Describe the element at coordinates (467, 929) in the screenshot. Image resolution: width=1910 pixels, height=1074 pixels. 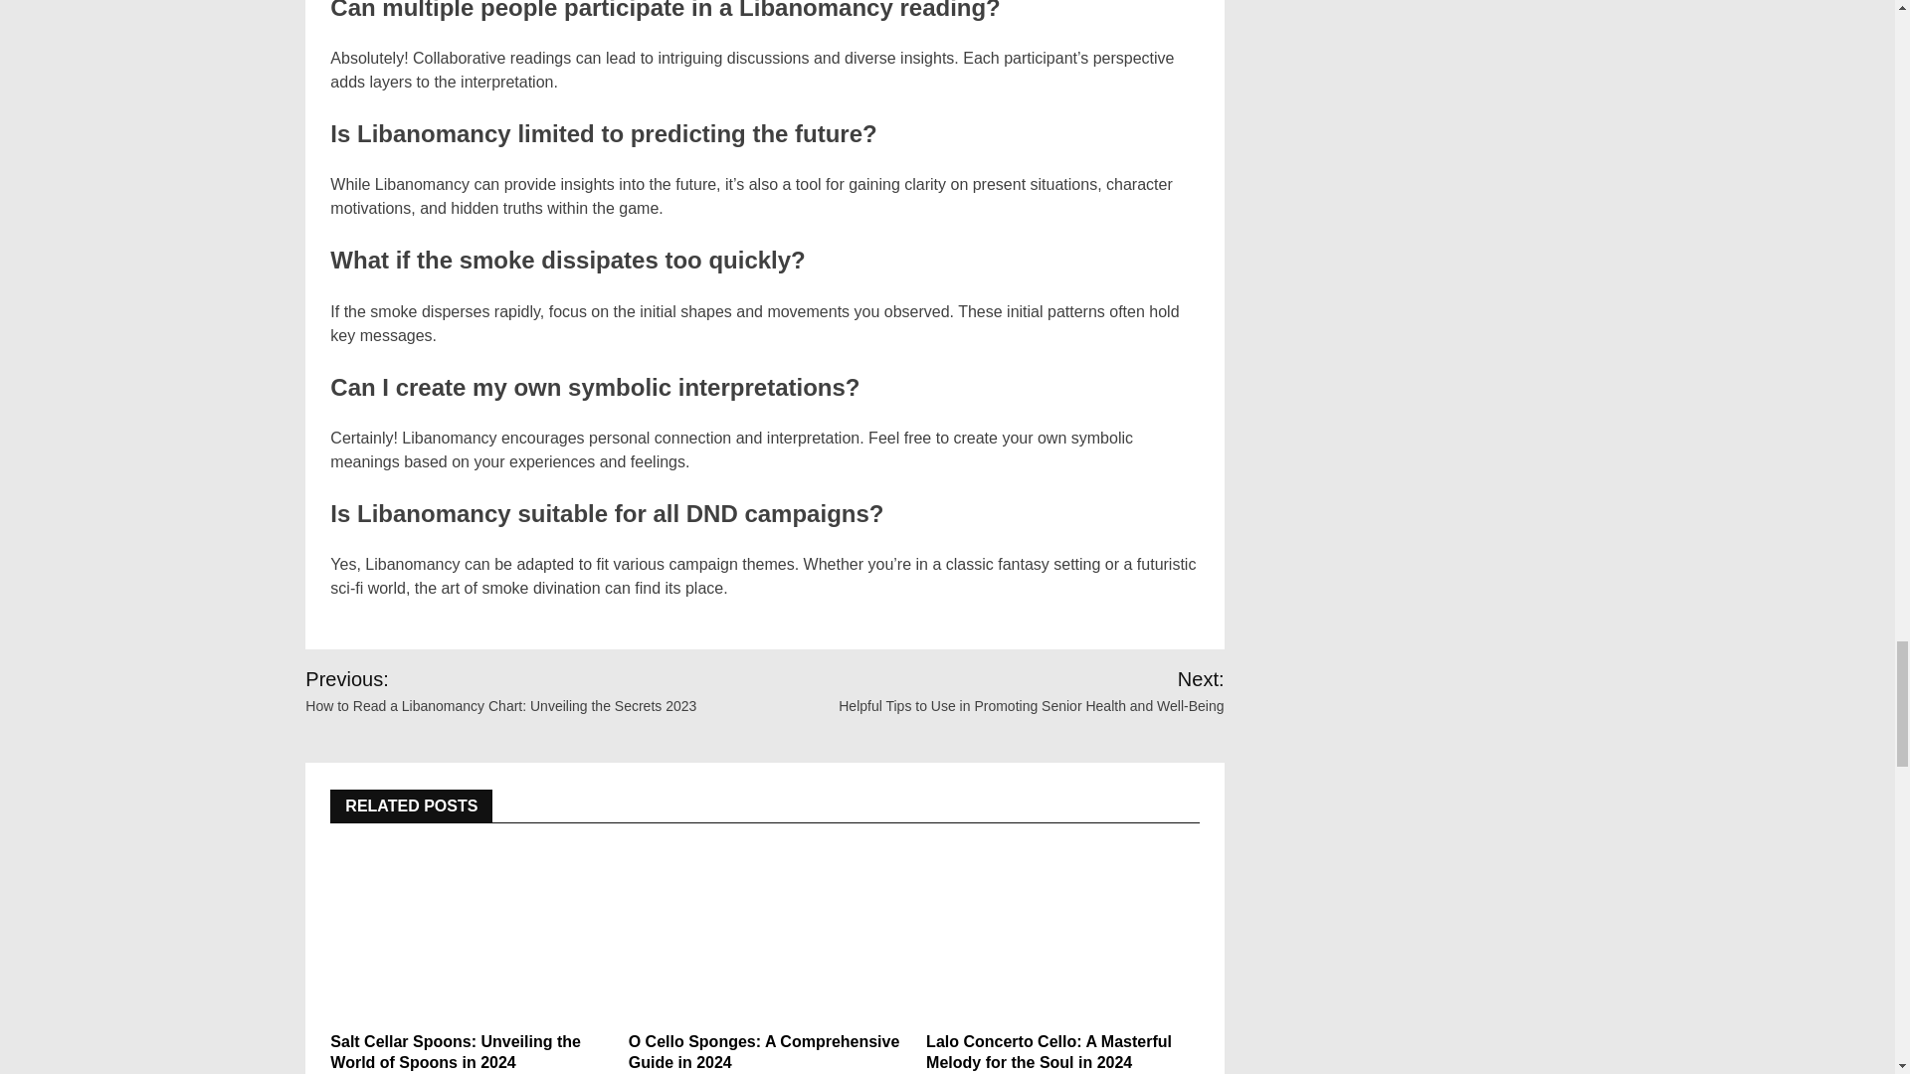
I see `Salt Cellar Spoons: Unveiling the World of Spoons in 2024` at that location.